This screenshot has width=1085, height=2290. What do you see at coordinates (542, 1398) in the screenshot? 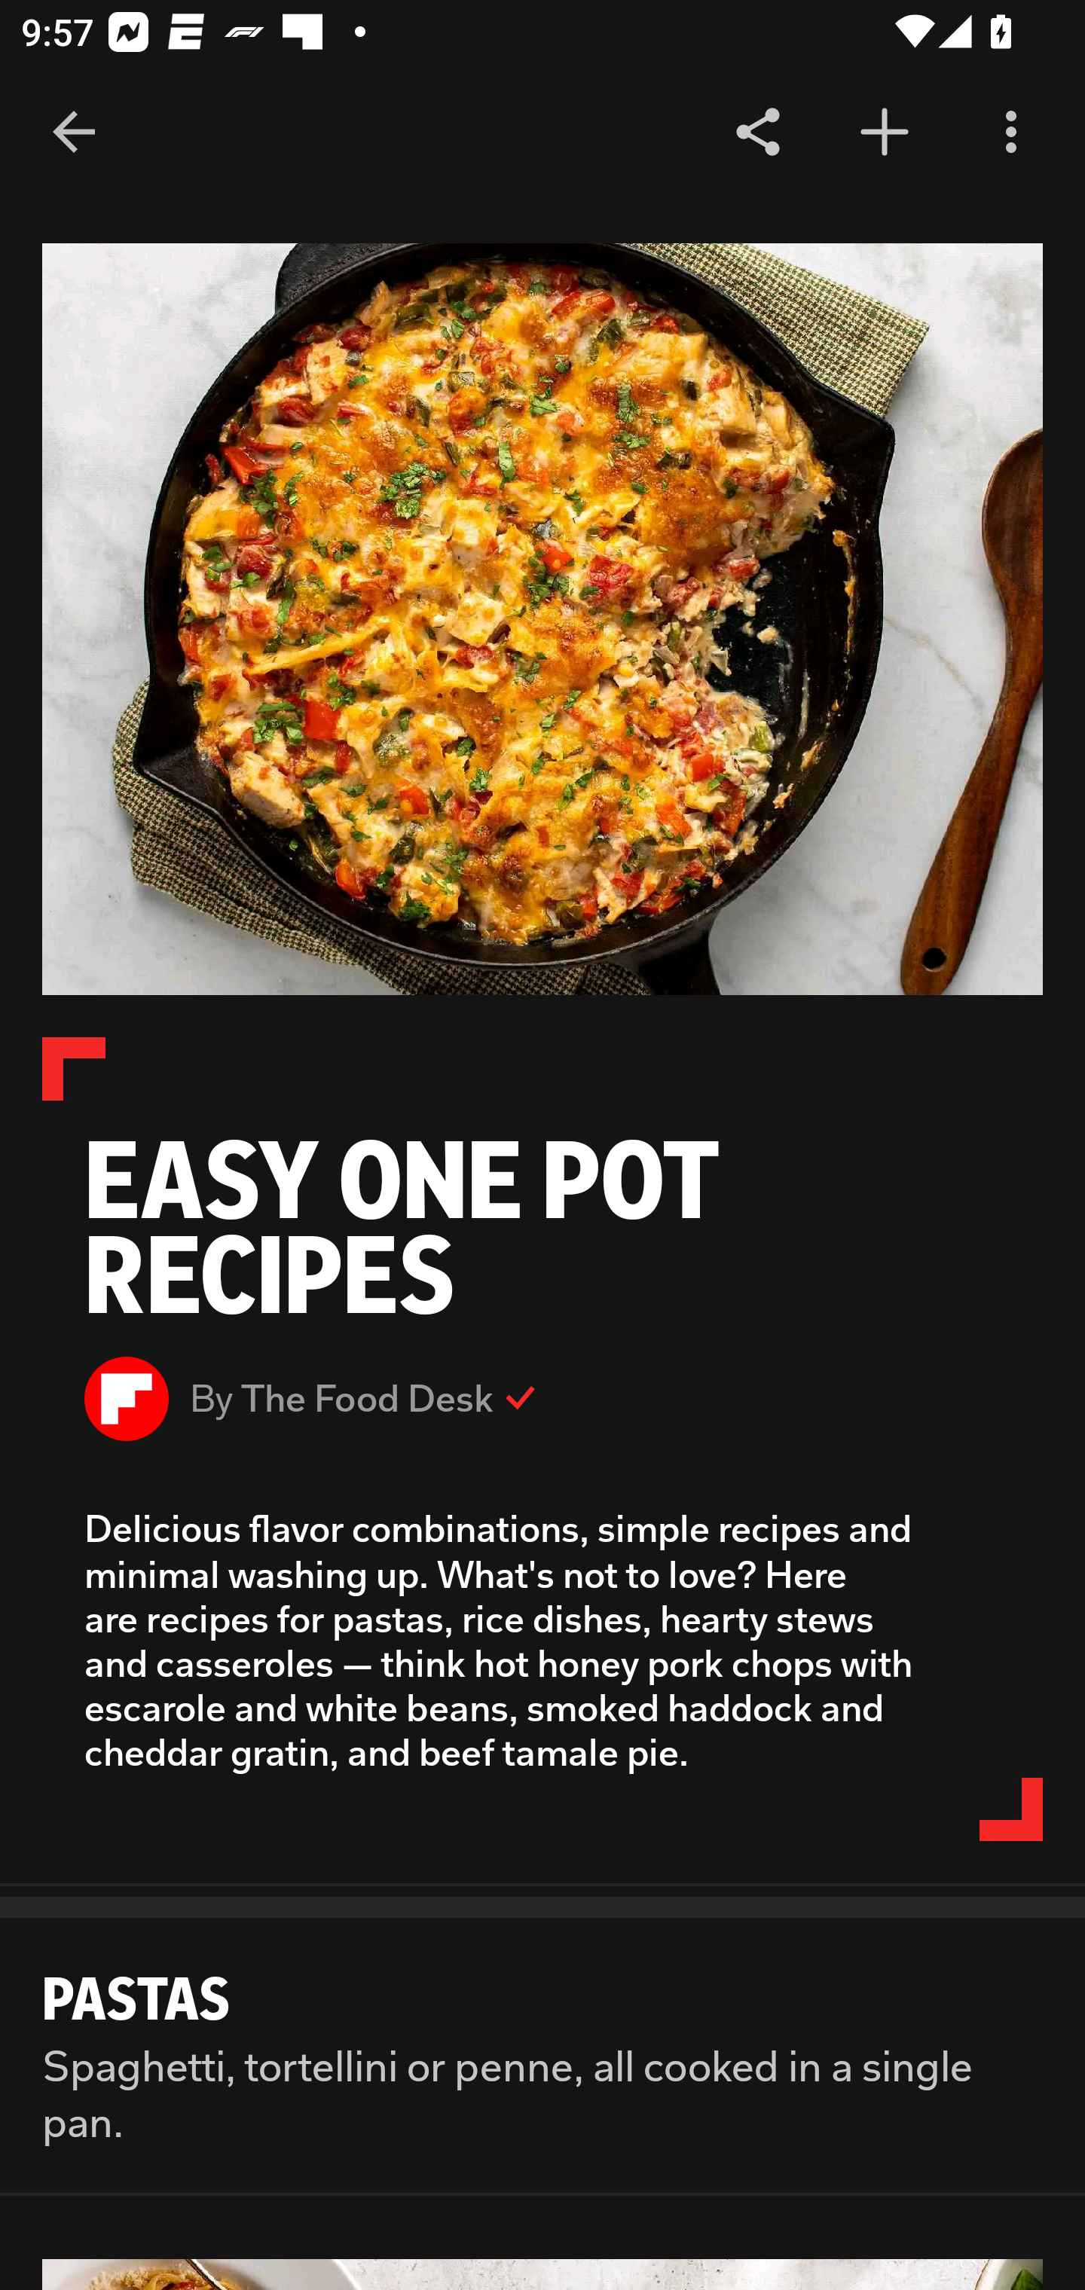
I see `By The Food Desk` at bounding box center [542, 1398].